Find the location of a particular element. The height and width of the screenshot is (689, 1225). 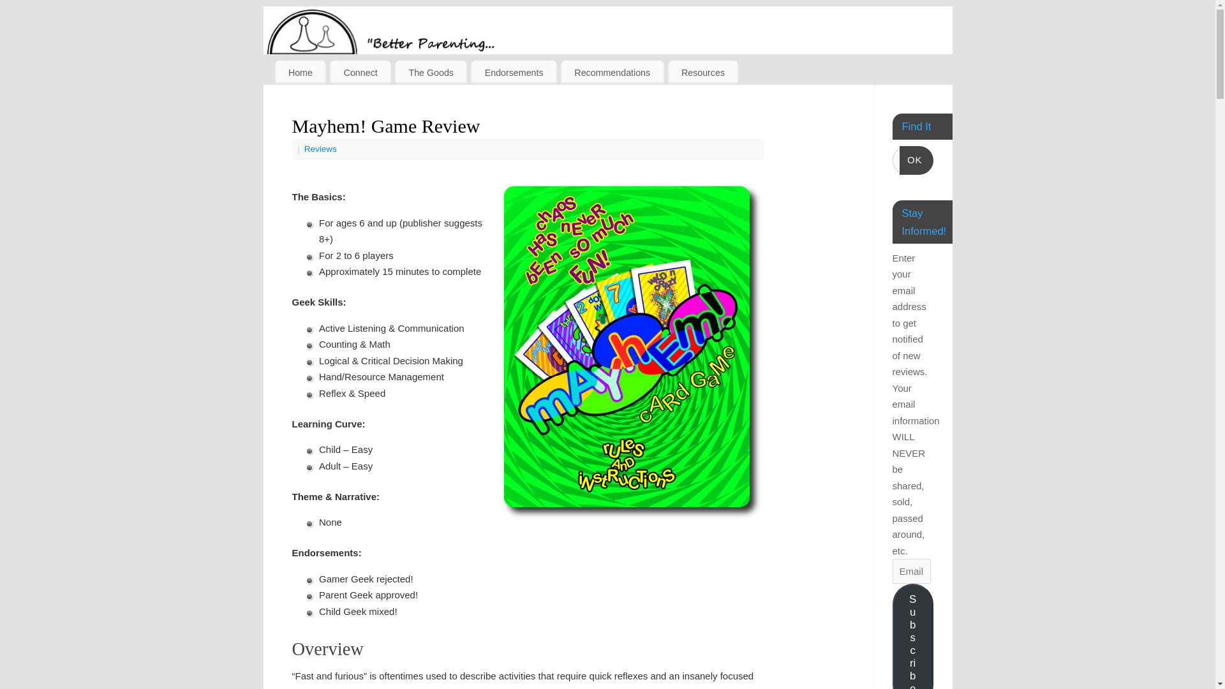

Endorsements is located at coordinates (514, 73).